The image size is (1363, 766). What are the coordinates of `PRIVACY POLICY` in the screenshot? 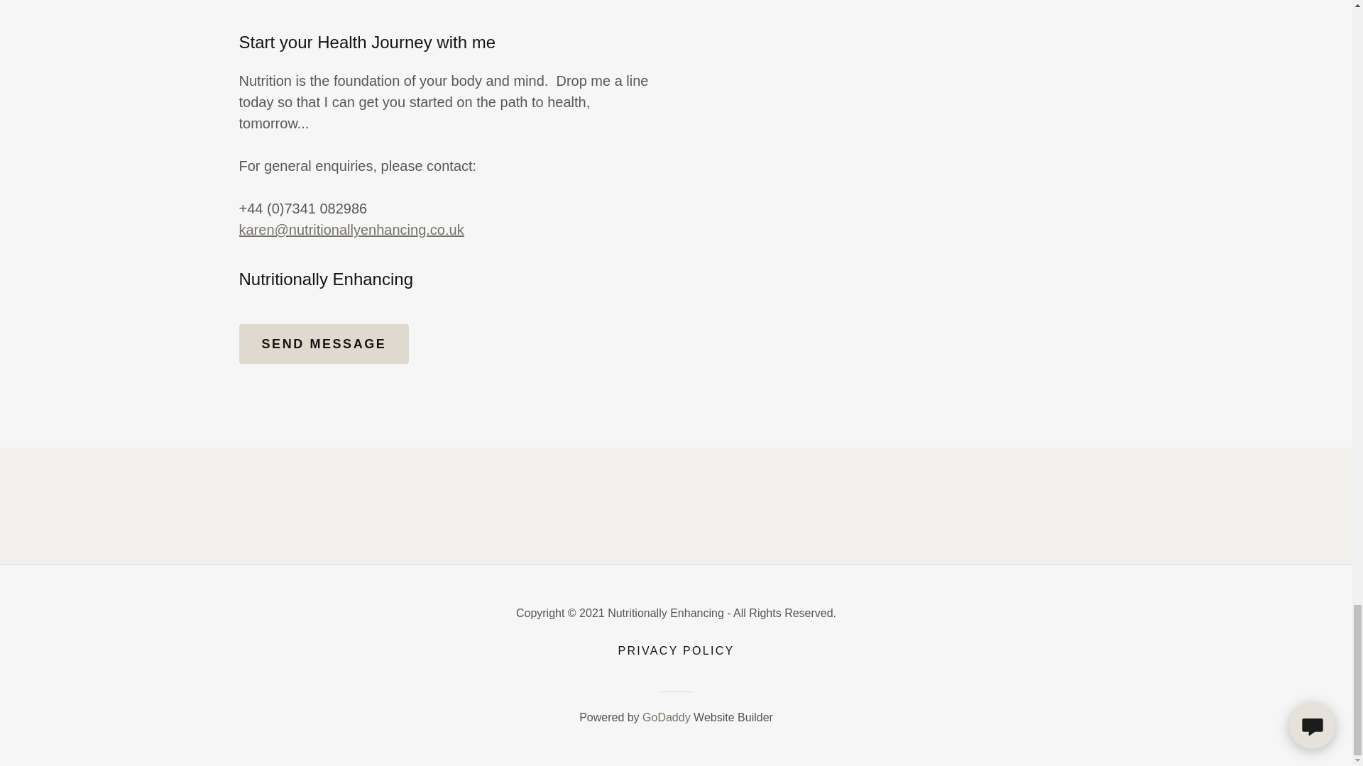 It's located at (676, 651).